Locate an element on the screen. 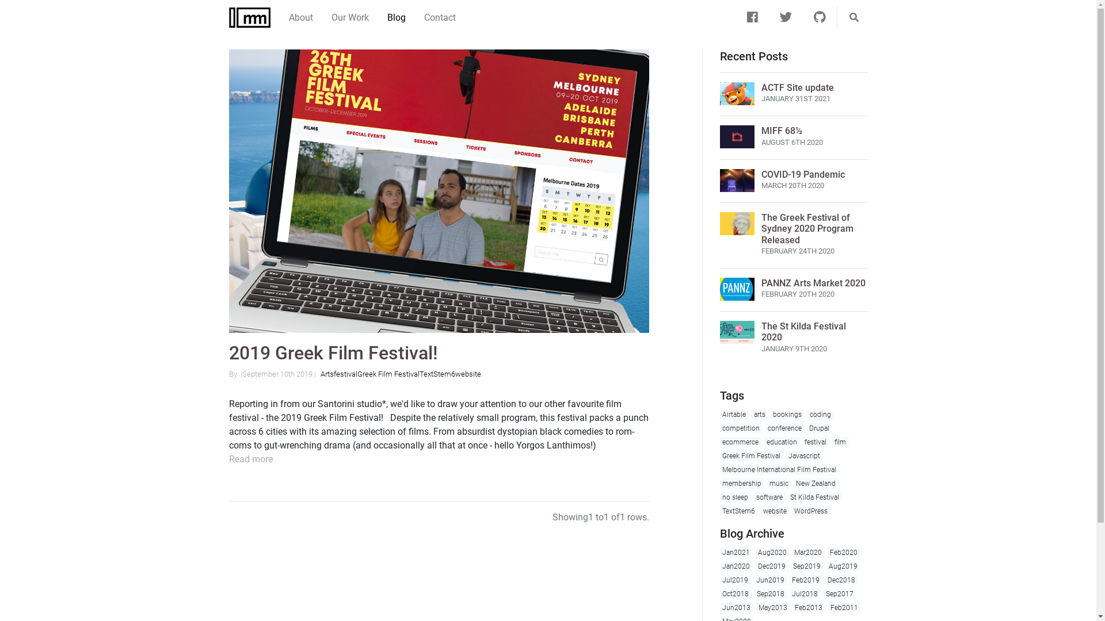  Jun2013 is located at coordinates (737, 608).